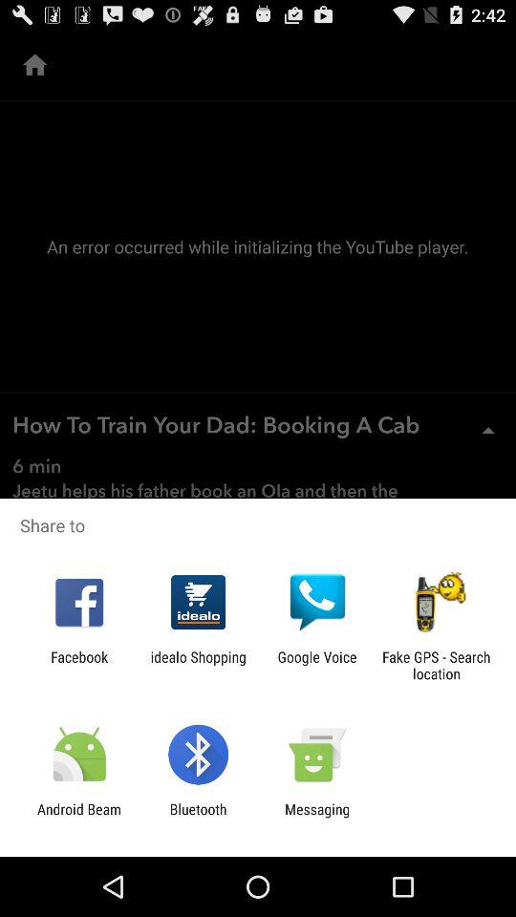 This screenshot has width=516, height=917. I want to click on turn off the idealo shopping item, so click(199, 665).